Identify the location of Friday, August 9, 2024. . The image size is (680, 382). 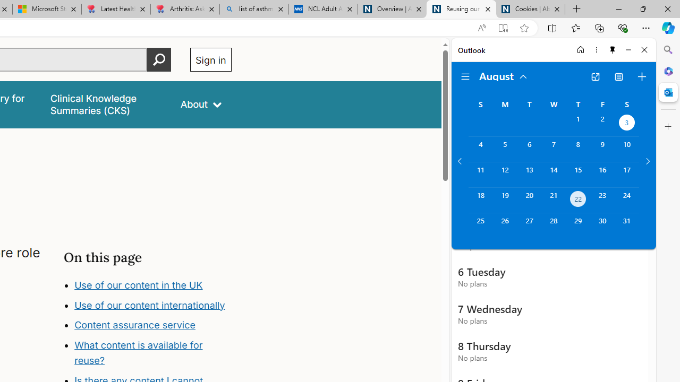
(602, 149).